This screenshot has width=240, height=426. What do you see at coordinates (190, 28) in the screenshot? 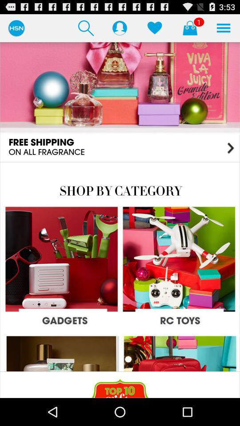
I see `selected items` at bounding box center [190, 28].